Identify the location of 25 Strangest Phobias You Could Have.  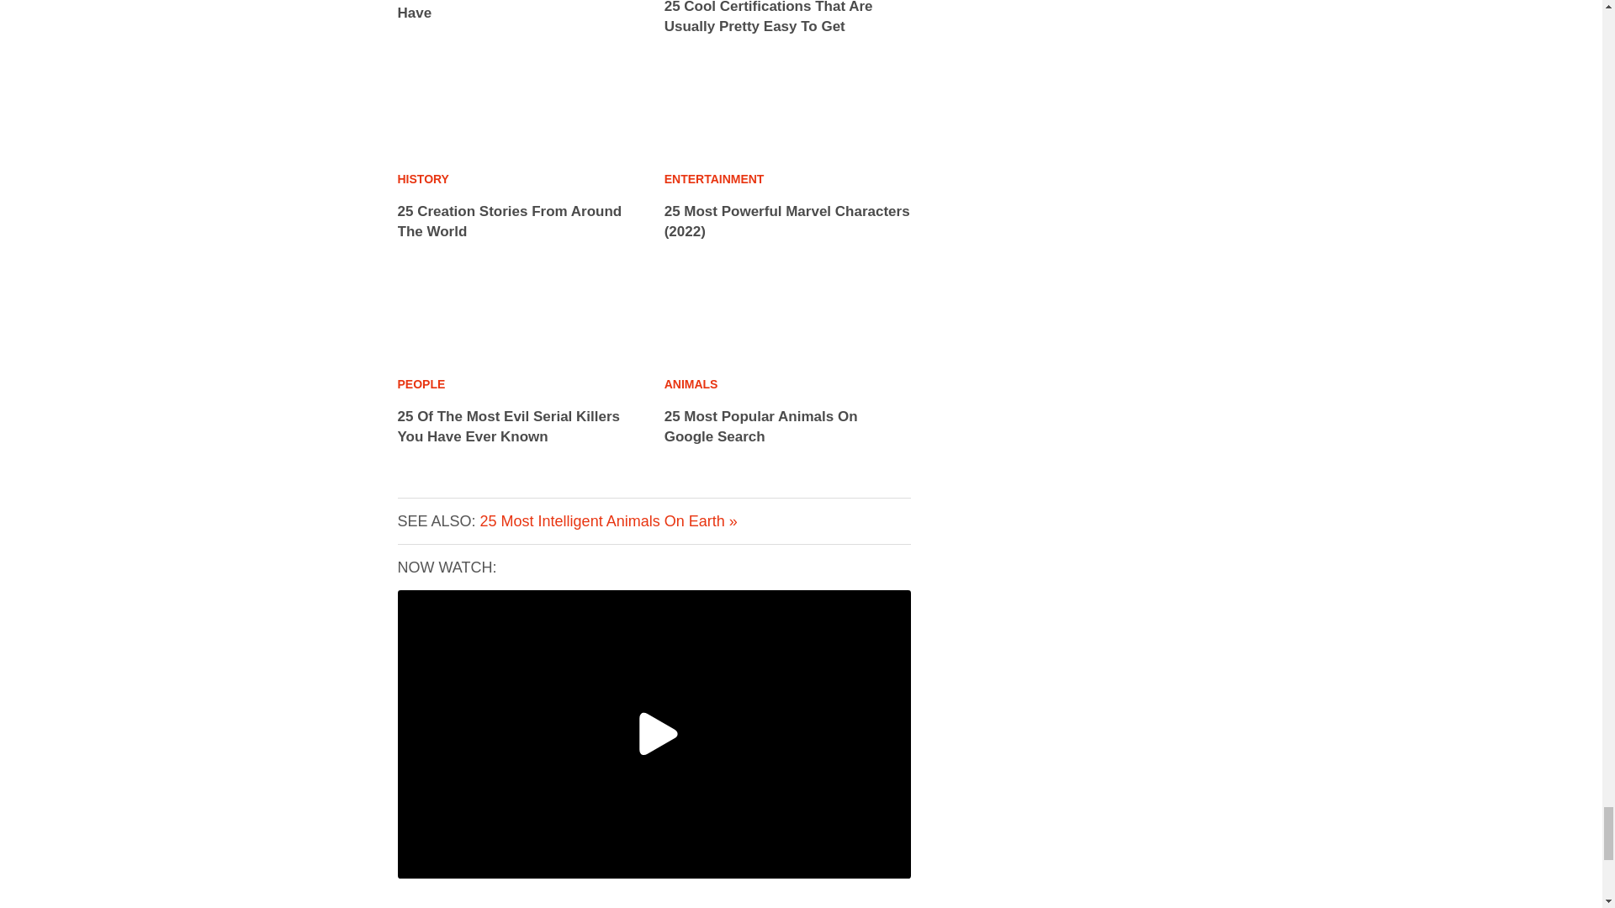
(506, 10).